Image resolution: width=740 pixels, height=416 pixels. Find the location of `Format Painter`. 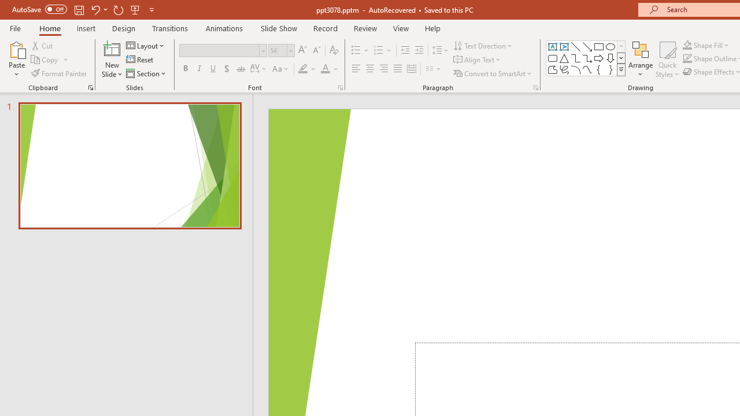

Format Painter is located at coordinates (60, 73).